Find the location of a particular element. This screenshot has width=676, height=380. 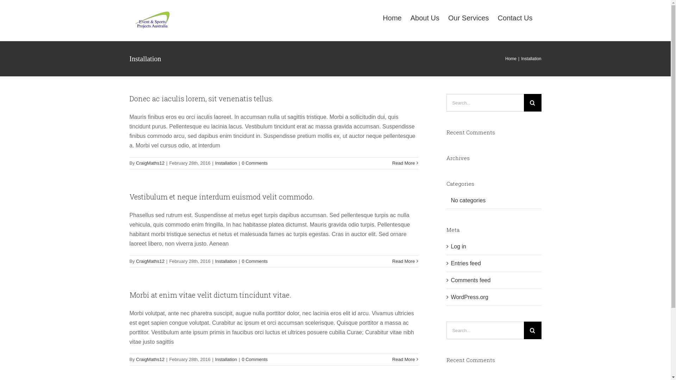

CraigMaths12 is located at coordinates (150, 360).